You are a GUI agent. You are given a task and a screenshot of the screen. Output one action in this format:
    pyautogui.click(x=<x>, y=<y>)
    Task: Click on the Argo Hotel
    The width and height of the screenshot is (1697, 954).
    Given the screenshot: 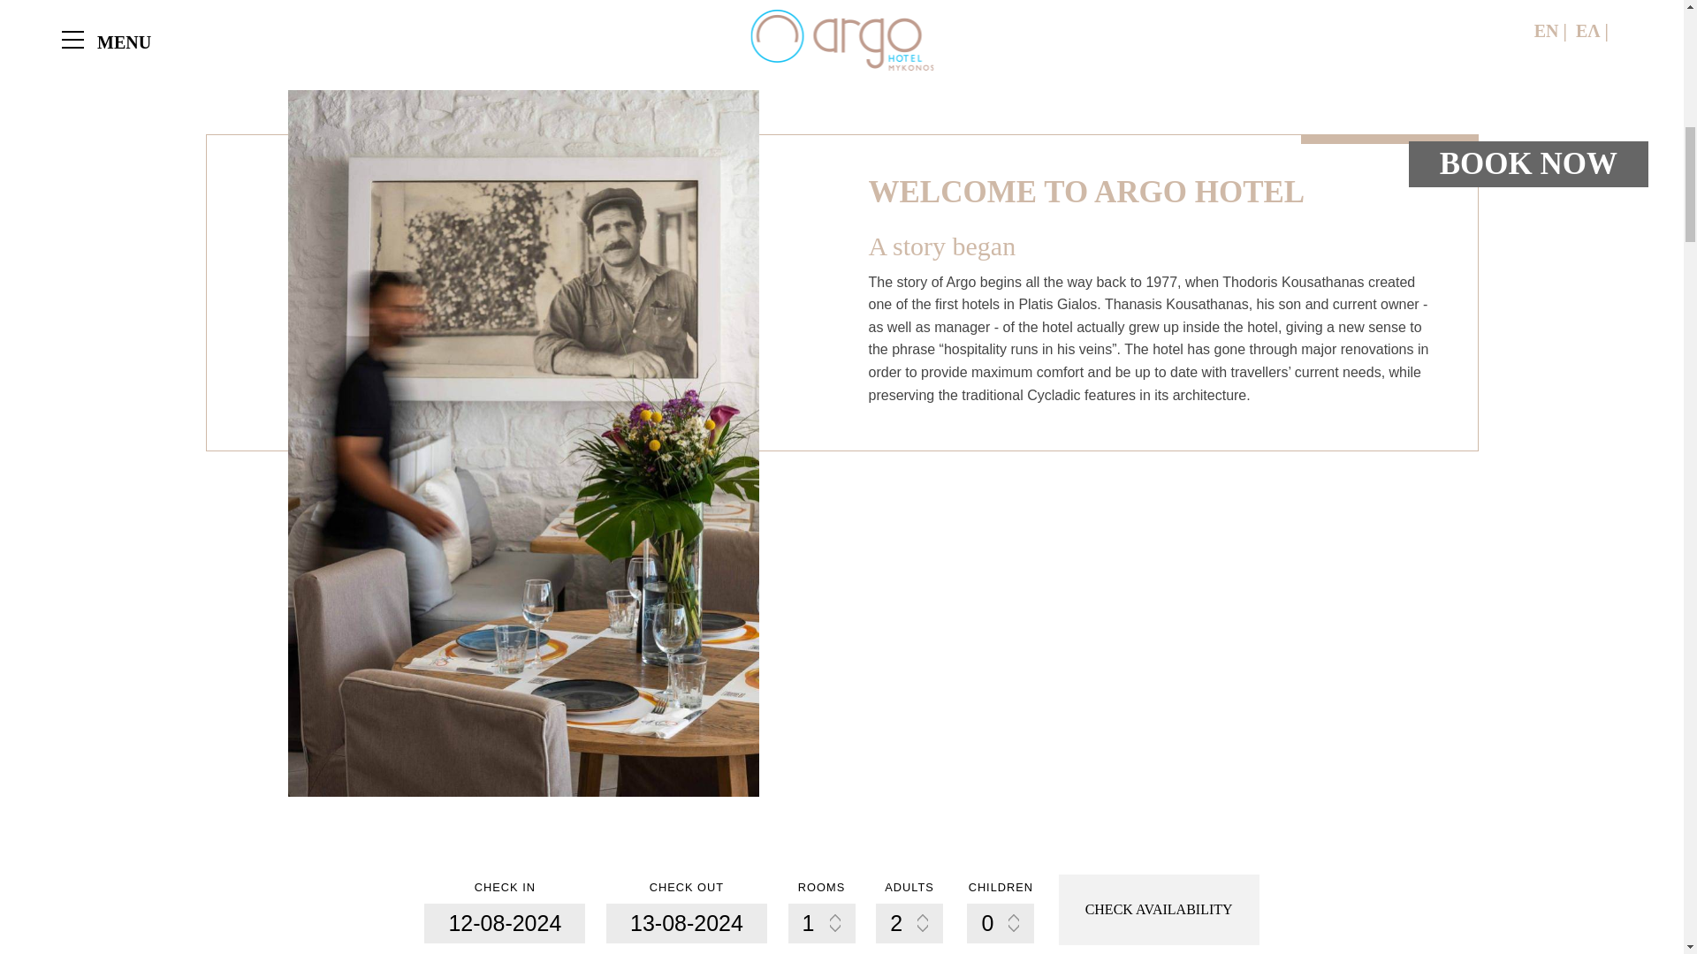 What is the action you would take?
    pyautogui.click(x=1278, y=897)
    